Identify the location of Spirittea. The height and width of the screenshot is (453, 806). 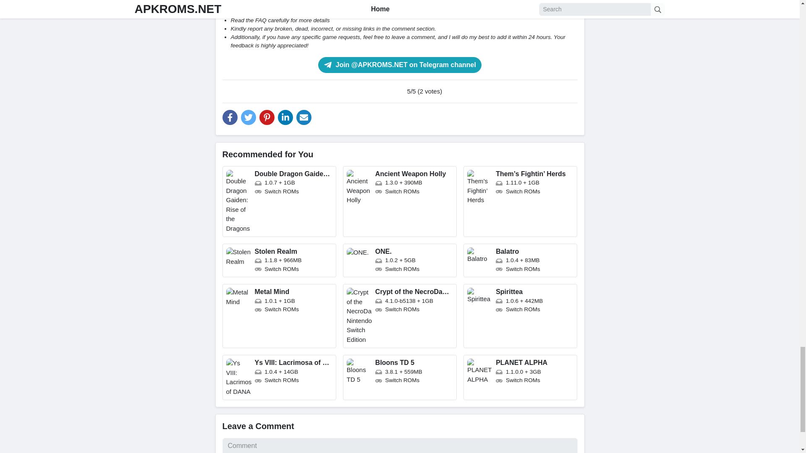
(520, 316).